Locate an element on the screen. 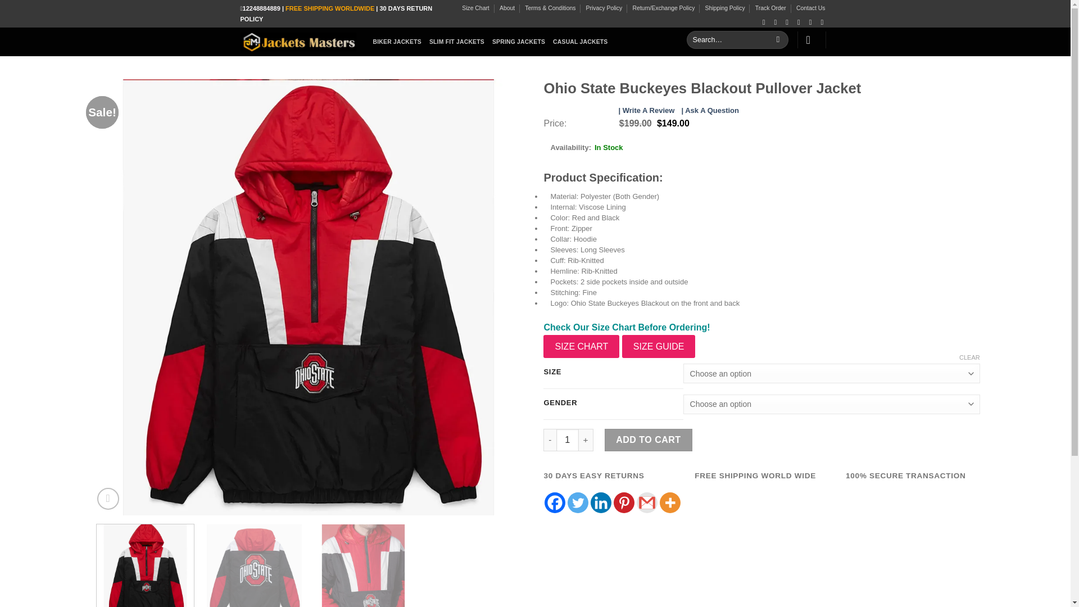 The image size is (1079, 607). Contact Us is located at coordinates (810, 8).